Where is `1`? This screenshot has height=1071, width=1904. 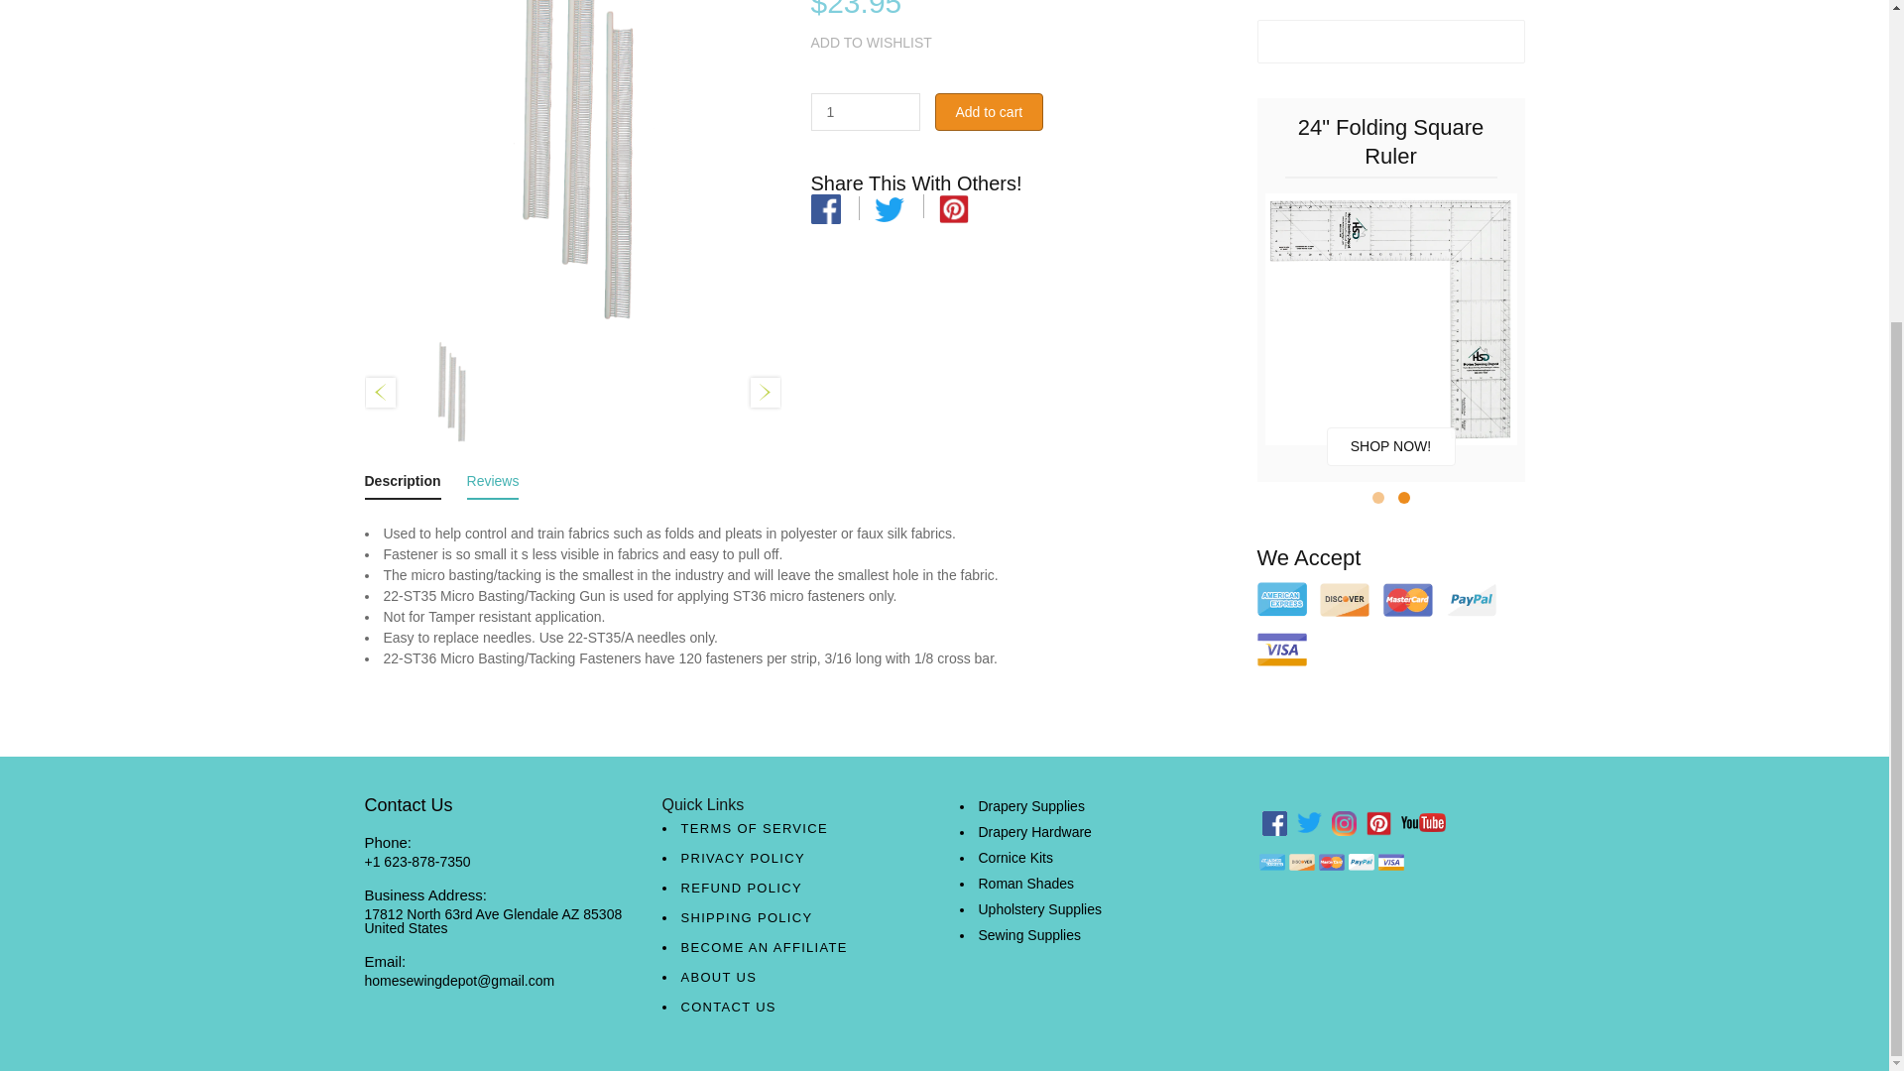 1 is located at coordinates (865, 111).